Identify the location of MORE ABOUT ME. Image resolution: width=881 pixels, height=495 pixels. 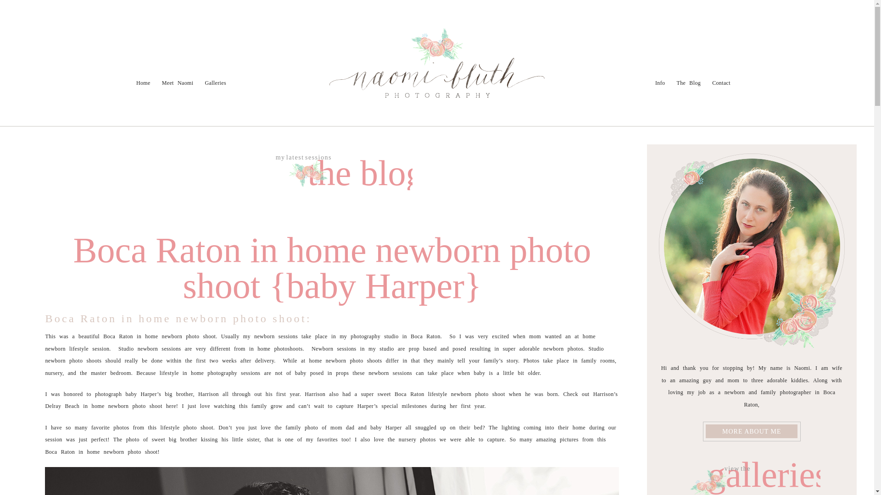
(752, 431).